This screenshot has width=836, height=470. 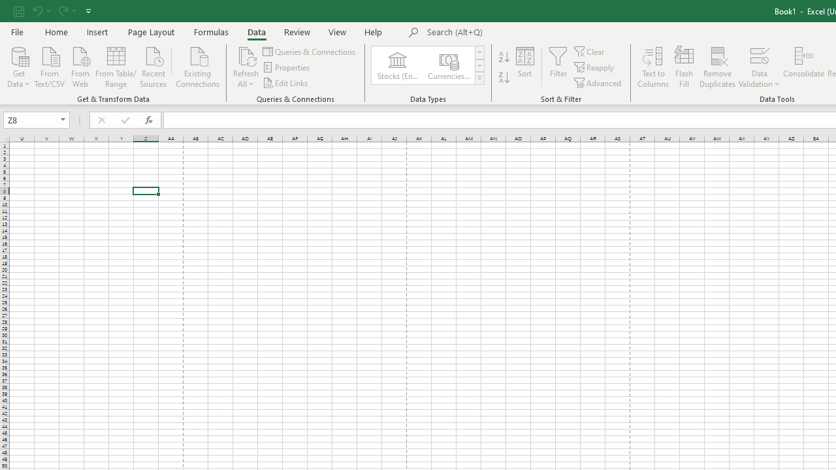 What do you see at coordinates (448, 65) in the screenshot?
I see `Currencies (English)` at bounding box center [448, 65].